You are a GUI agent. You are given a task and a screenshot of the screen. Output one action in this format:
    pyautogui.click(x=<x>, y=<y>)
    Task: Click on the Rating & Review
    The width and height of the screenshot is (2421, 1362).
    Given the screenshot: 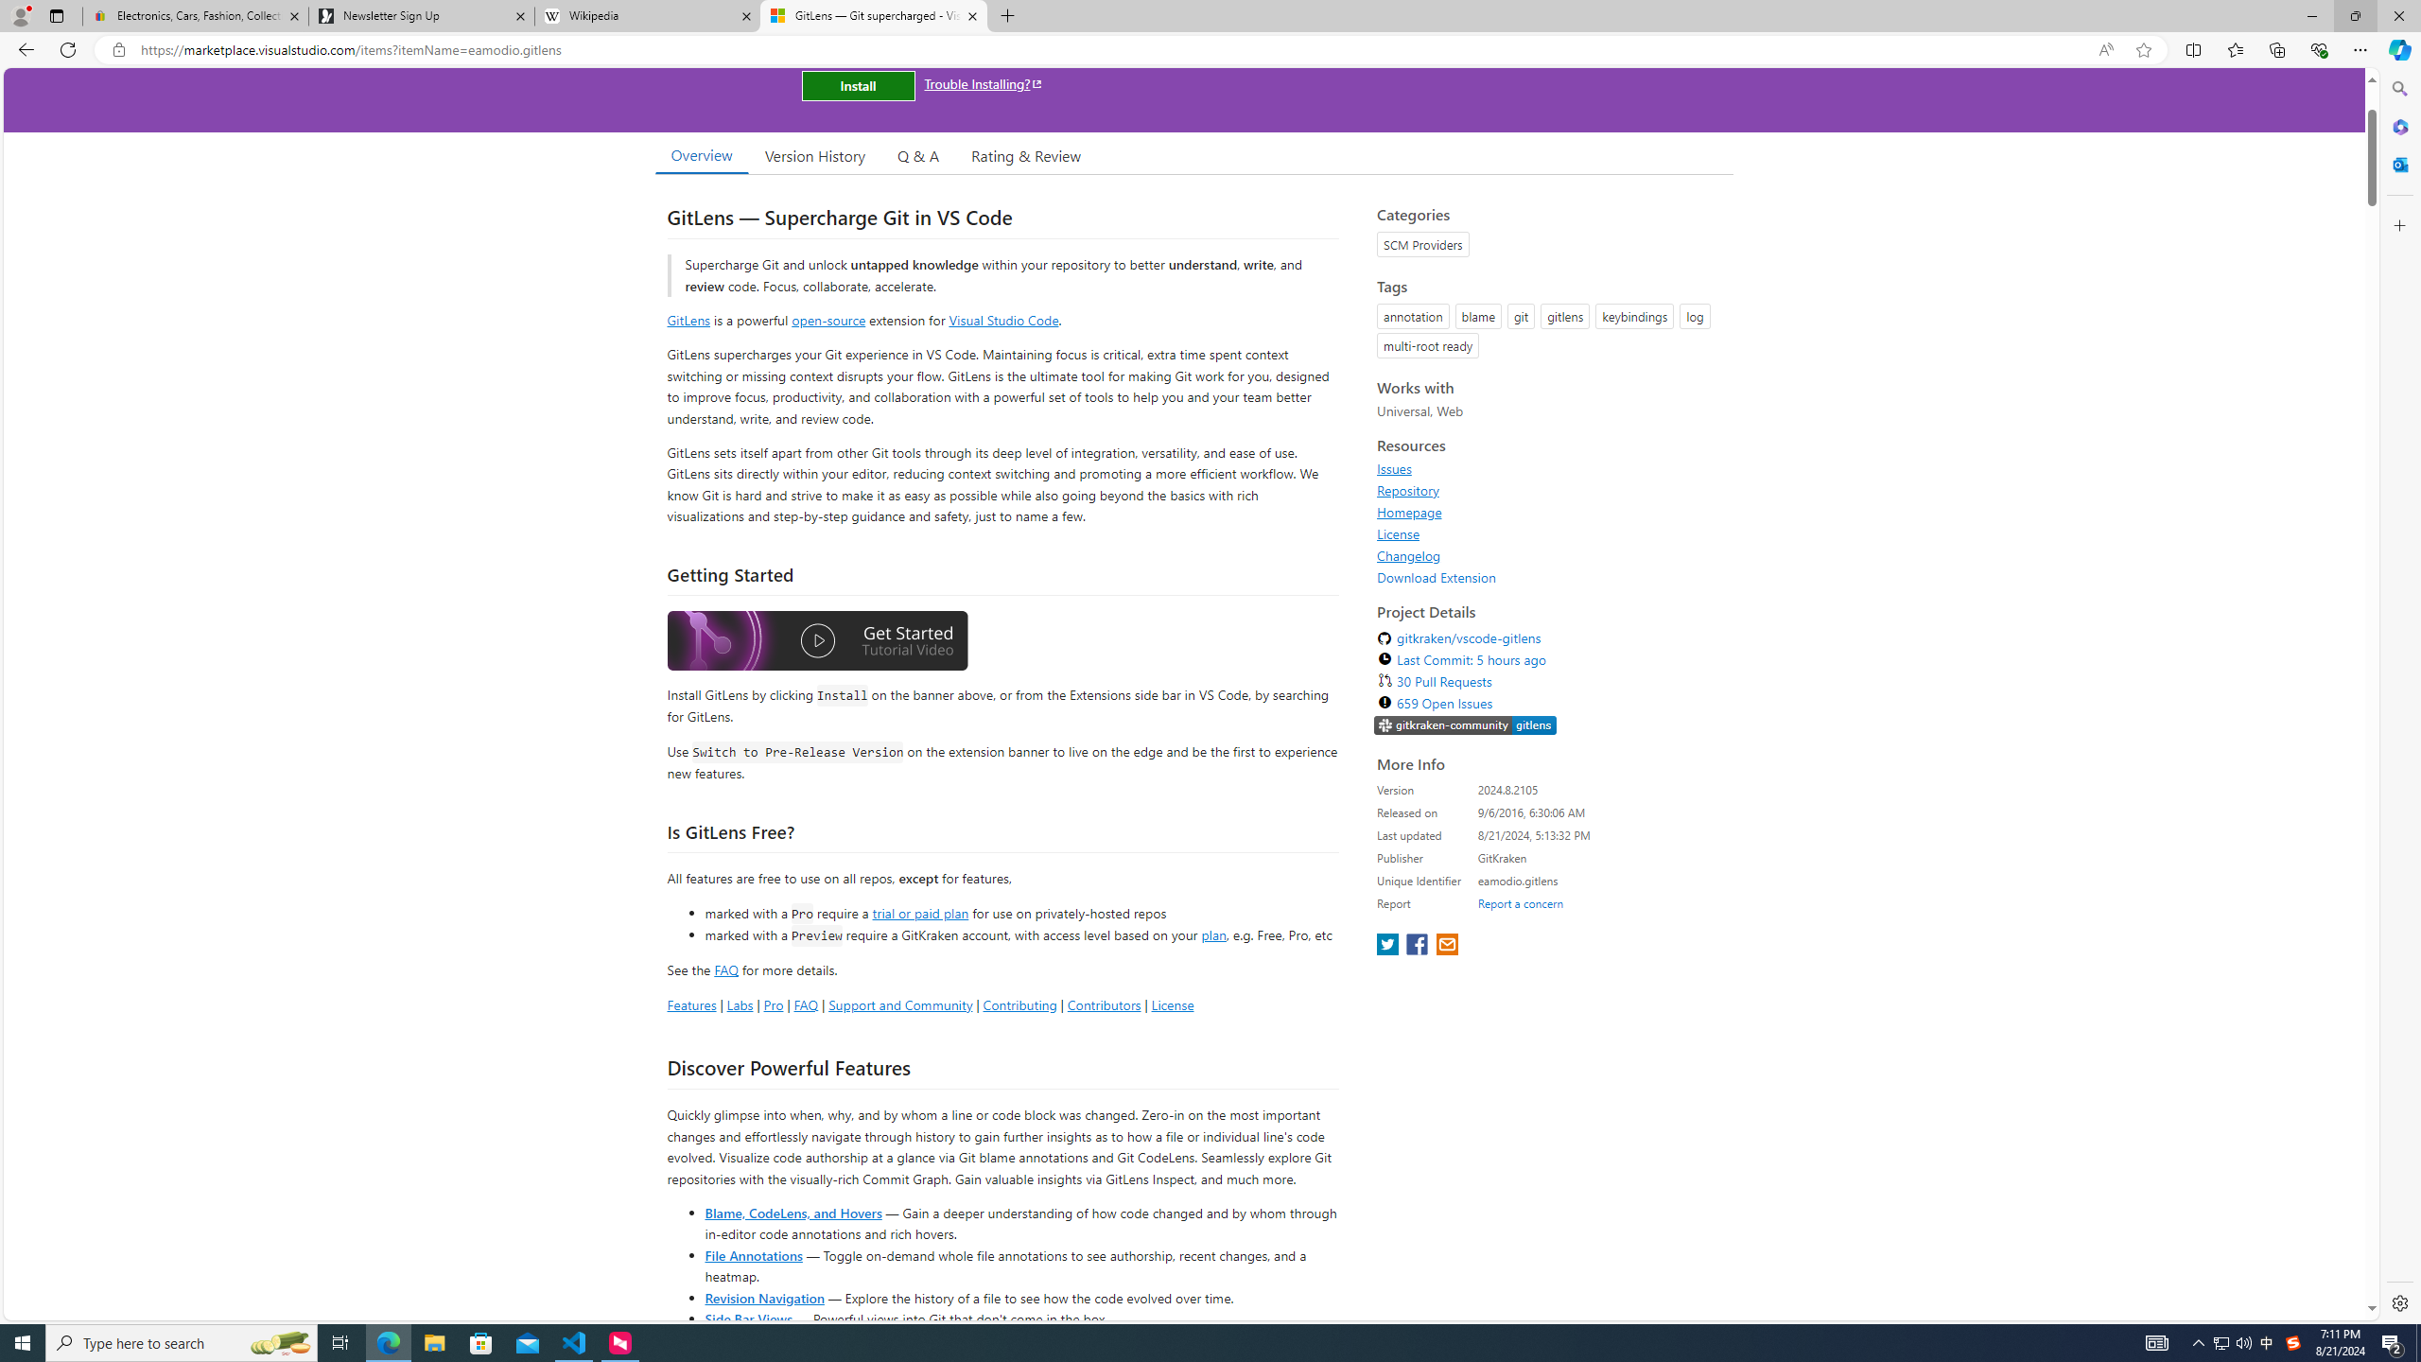 What is the action you would take?
    pyautogui.click(x=1027, y=155)
    